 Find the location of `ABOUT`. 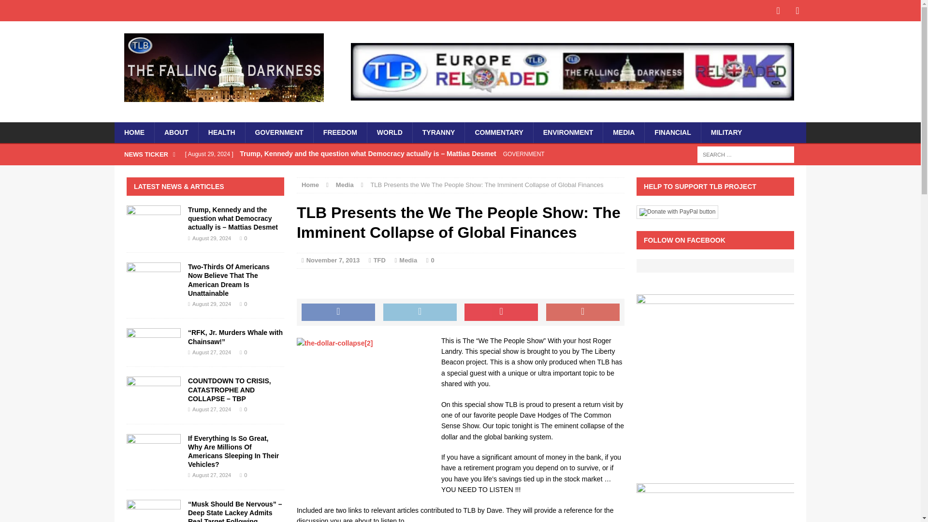

ABOUT is located at coordinates (176, 132).